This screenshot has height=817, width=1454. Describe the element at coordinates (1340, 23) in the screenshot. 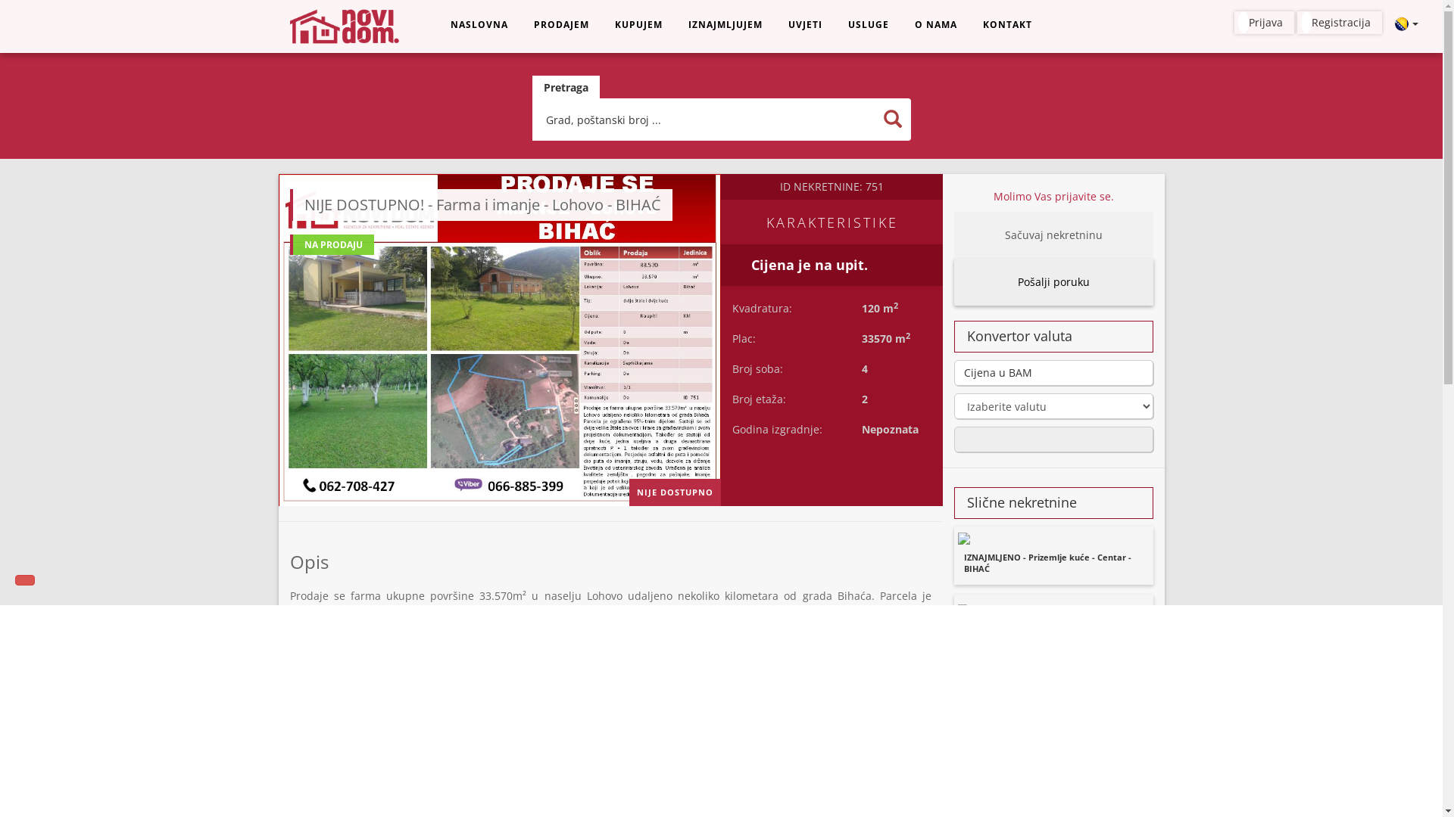

I see `Registracija` at that location.